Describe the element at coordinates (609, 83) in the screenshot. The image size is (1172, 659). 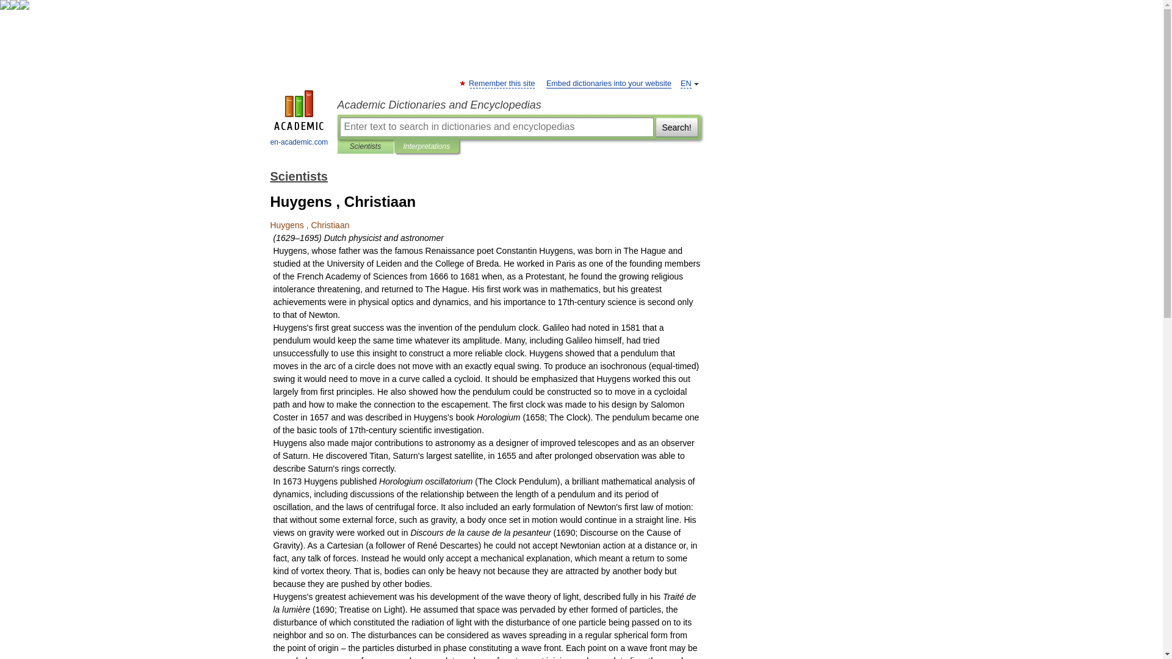
I see `Embed dictionaries into your website` at that location.